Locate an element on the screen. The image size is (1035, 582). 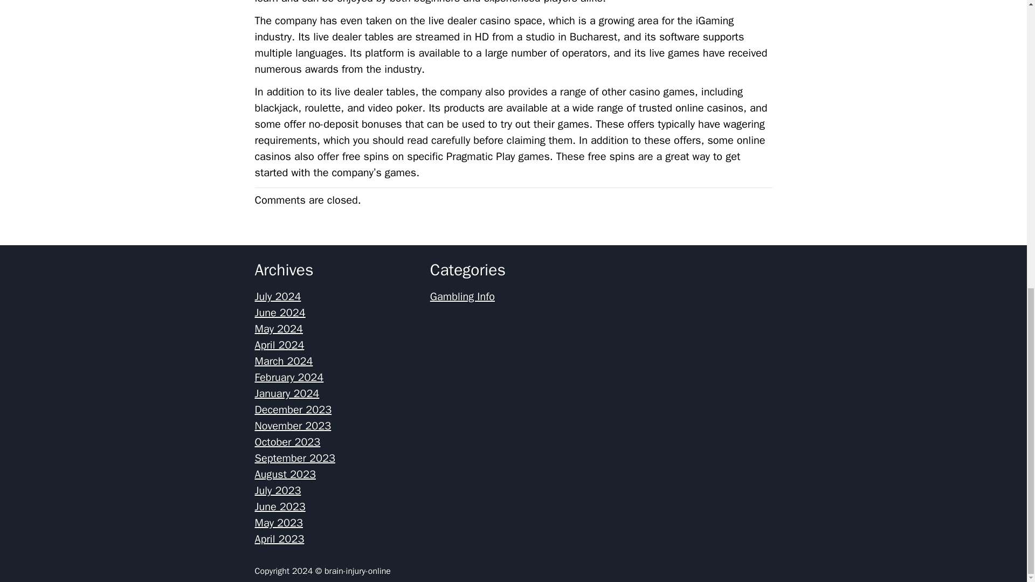
September 2023 is located at coordinates (294, 458).